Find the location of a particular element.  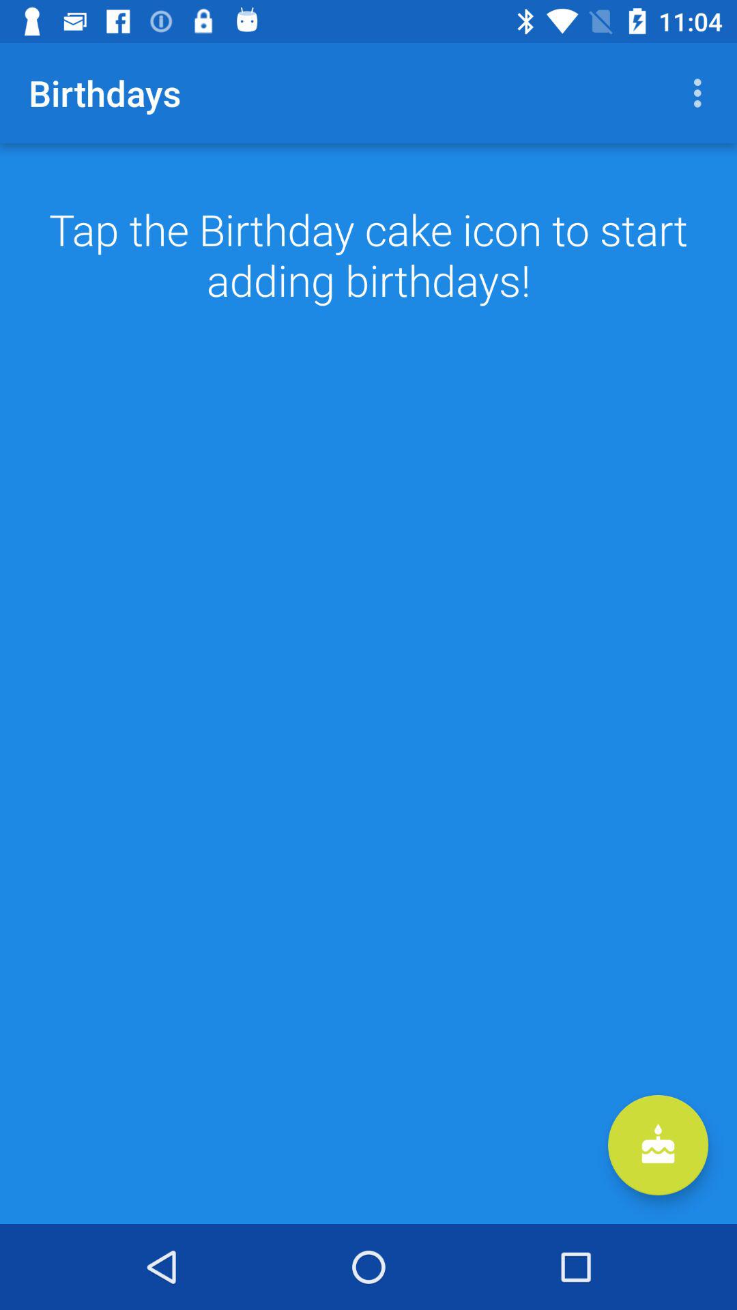

select the icon at the bottom right corner is located at coordinates (658, 1145).